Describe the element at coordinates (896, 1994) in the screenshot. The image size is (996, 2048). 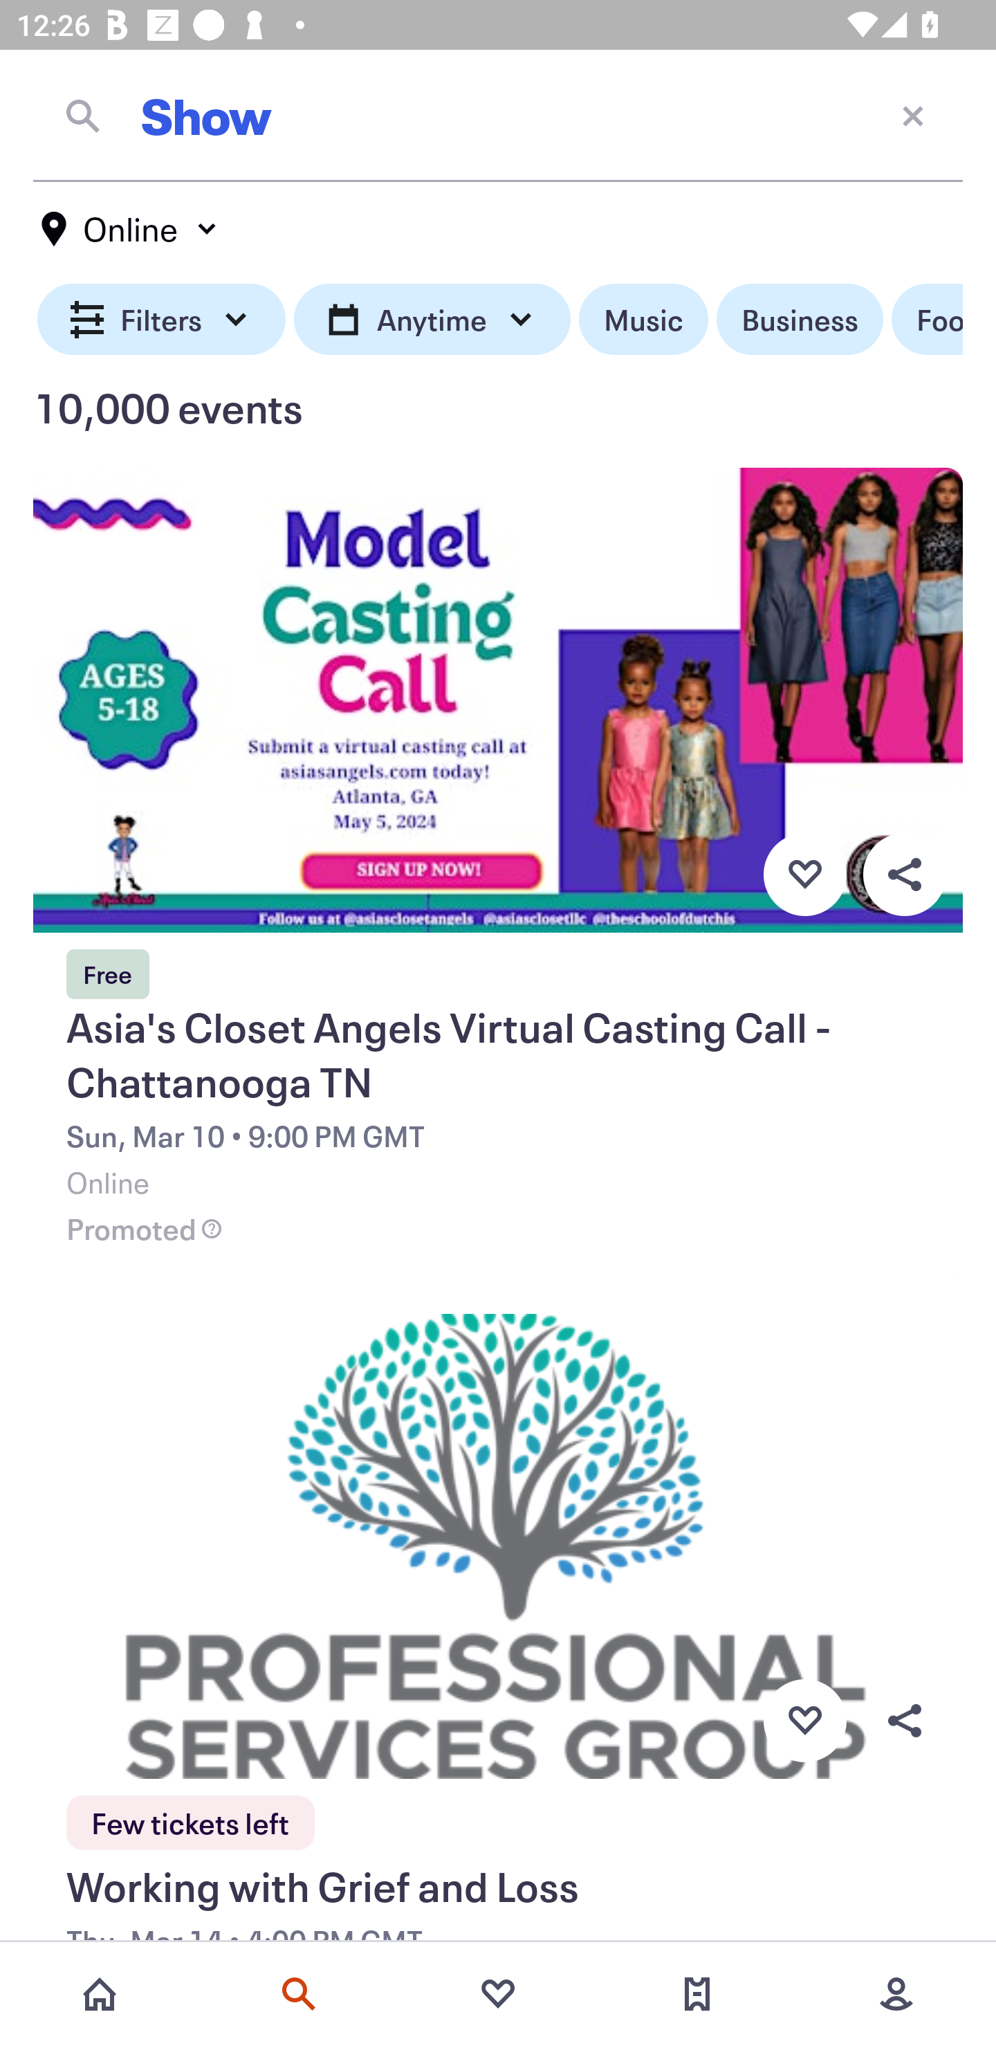
I see `More` at that location.